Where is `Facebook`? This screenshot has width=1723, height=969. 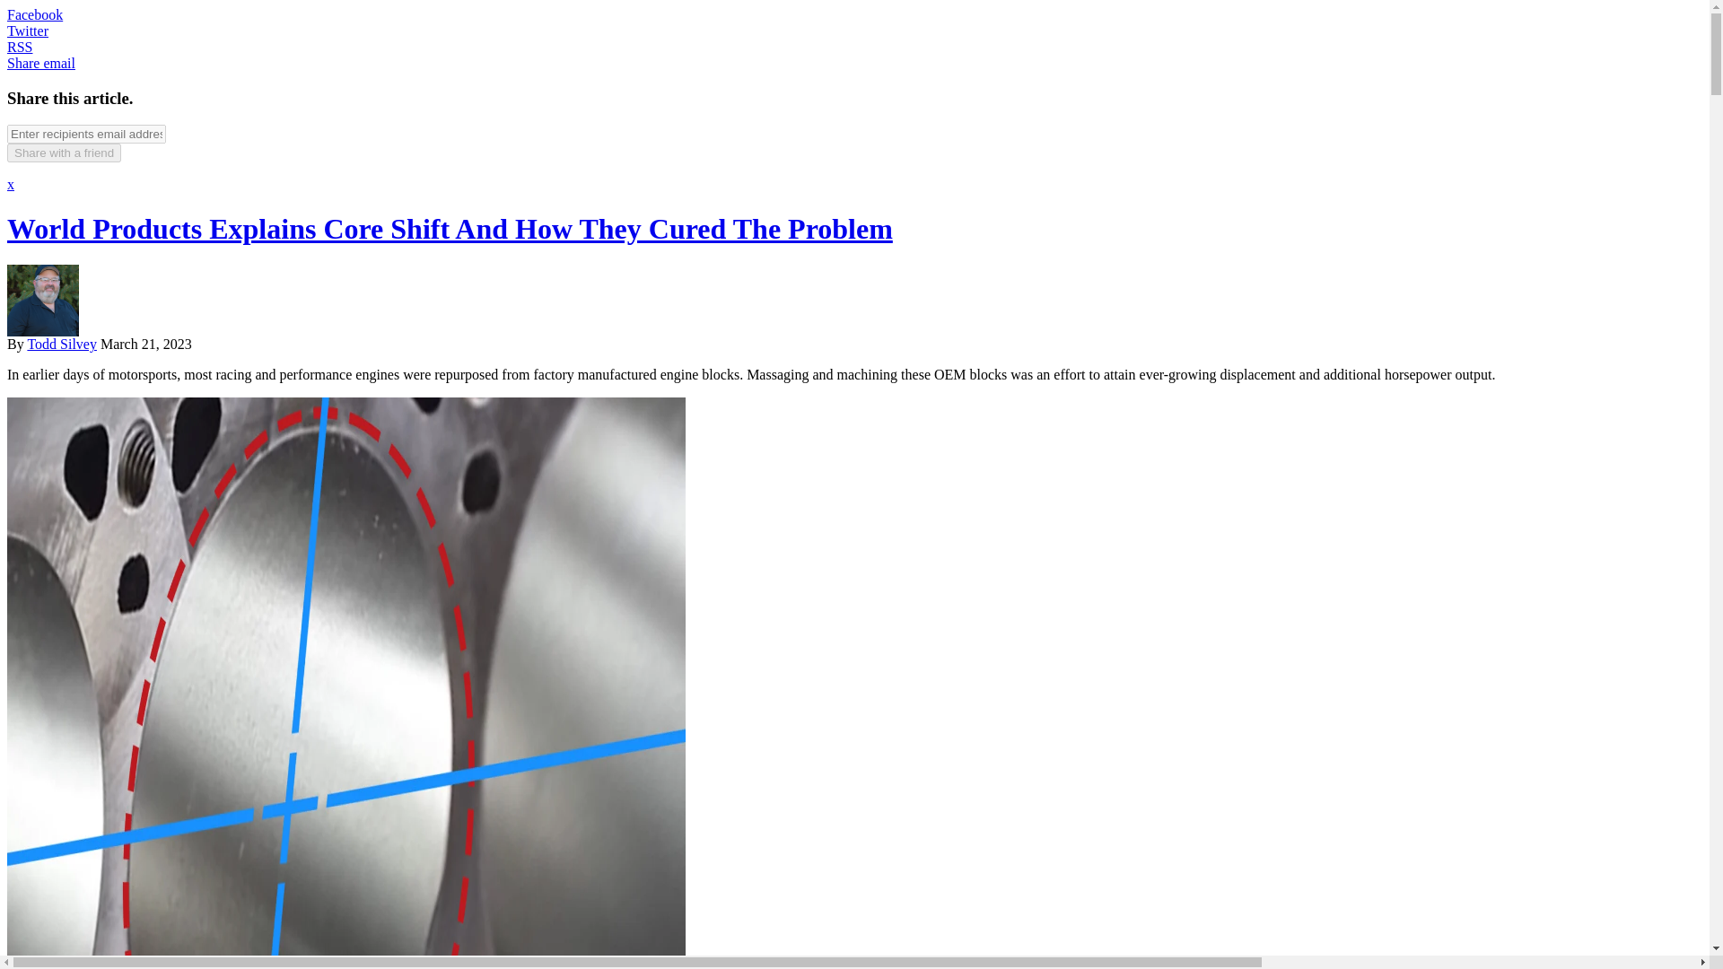
Facebook is located at coordinates (34, 14).